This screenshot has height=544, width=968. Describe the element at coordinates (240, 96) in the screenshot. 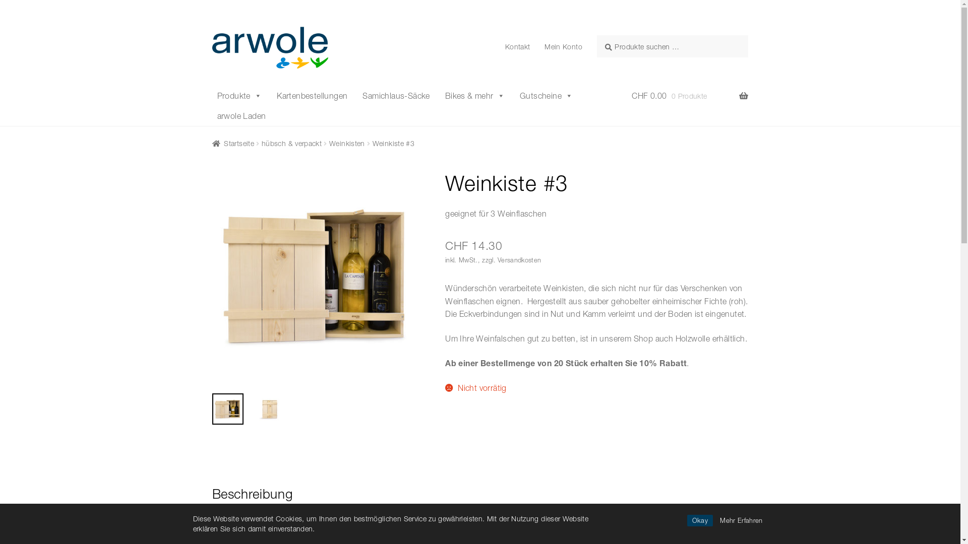

I see `Produkte` at that location.